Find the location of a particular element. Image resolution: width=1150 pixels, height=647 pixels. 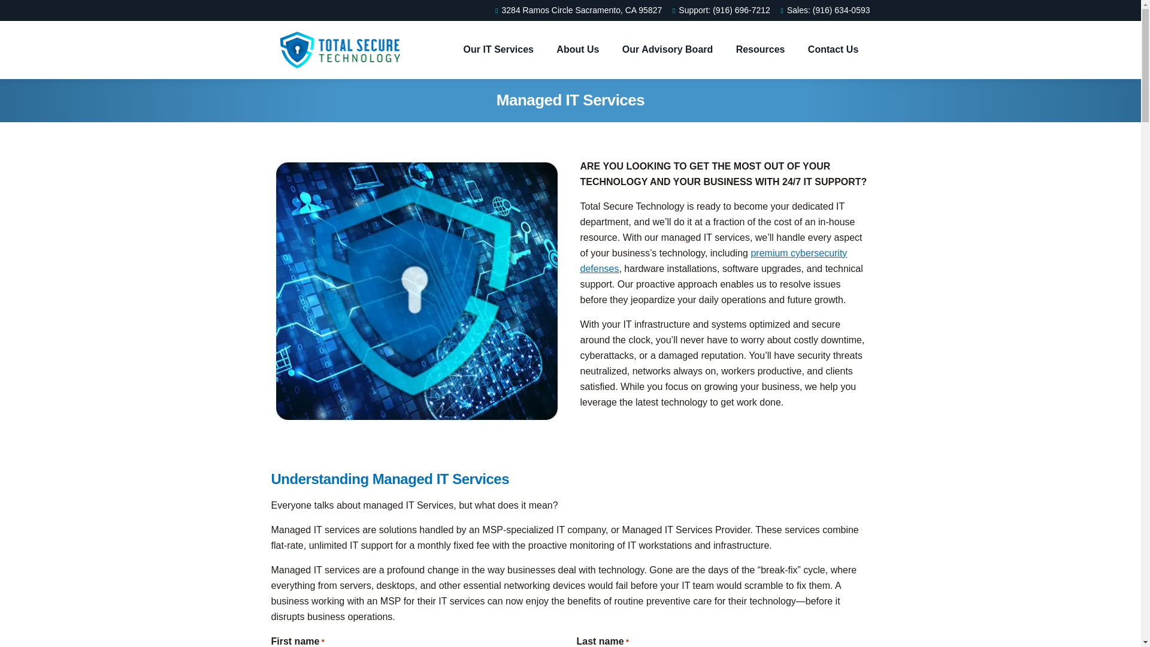

Resources is located at coordinates (761, 50).